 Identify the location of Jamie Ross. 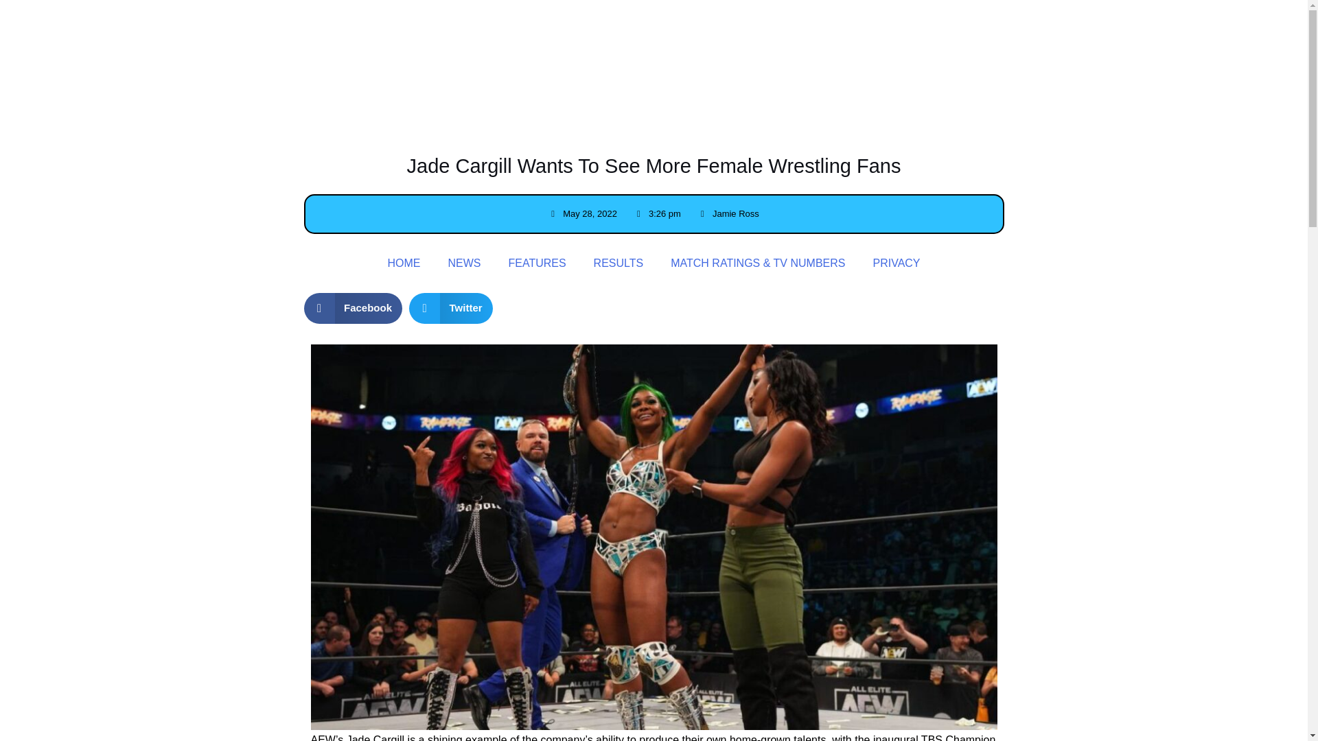
(728, 214).